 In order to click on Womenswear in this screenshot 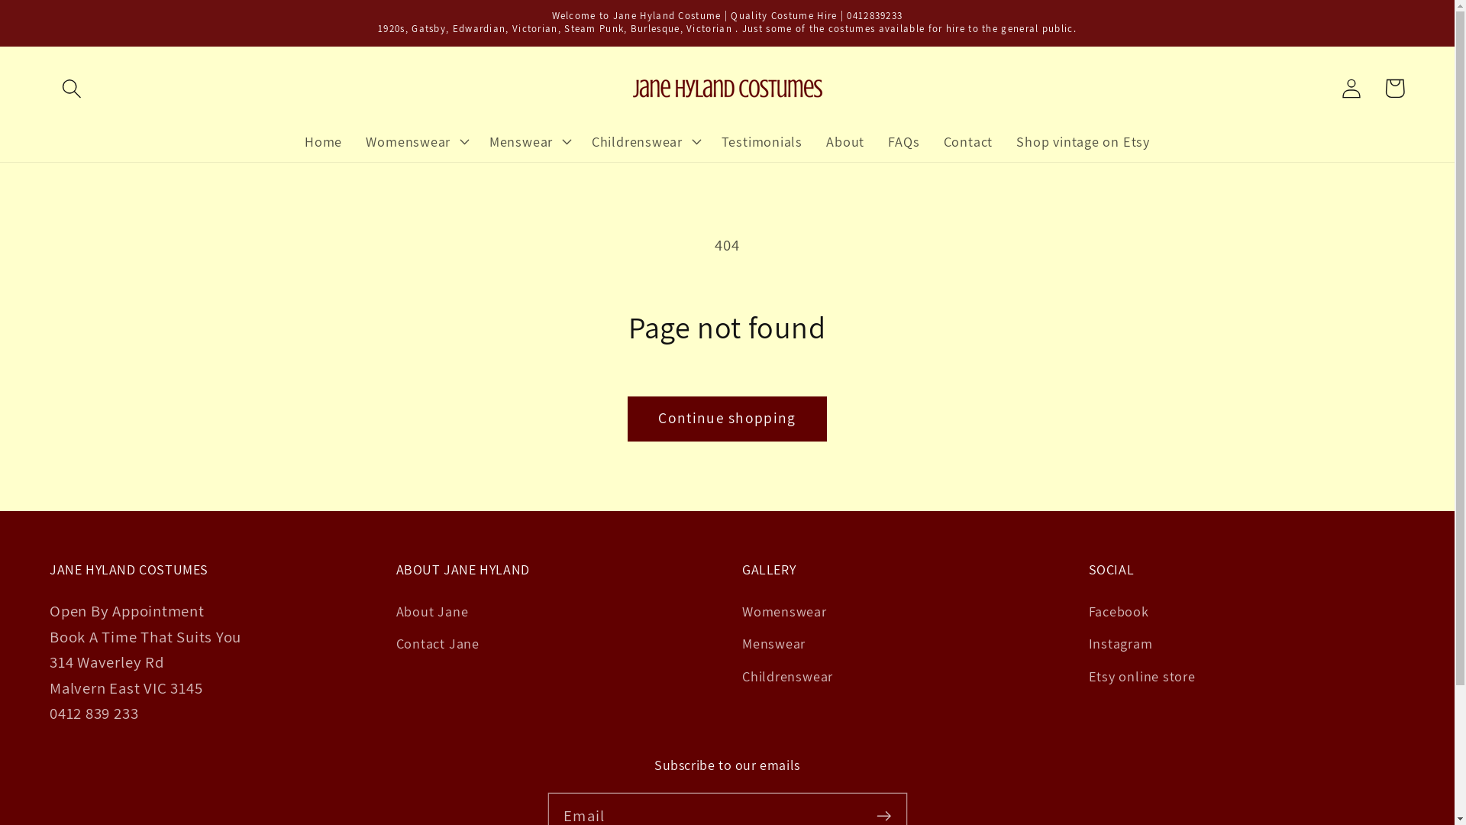, I will do `click(408, 141)`.